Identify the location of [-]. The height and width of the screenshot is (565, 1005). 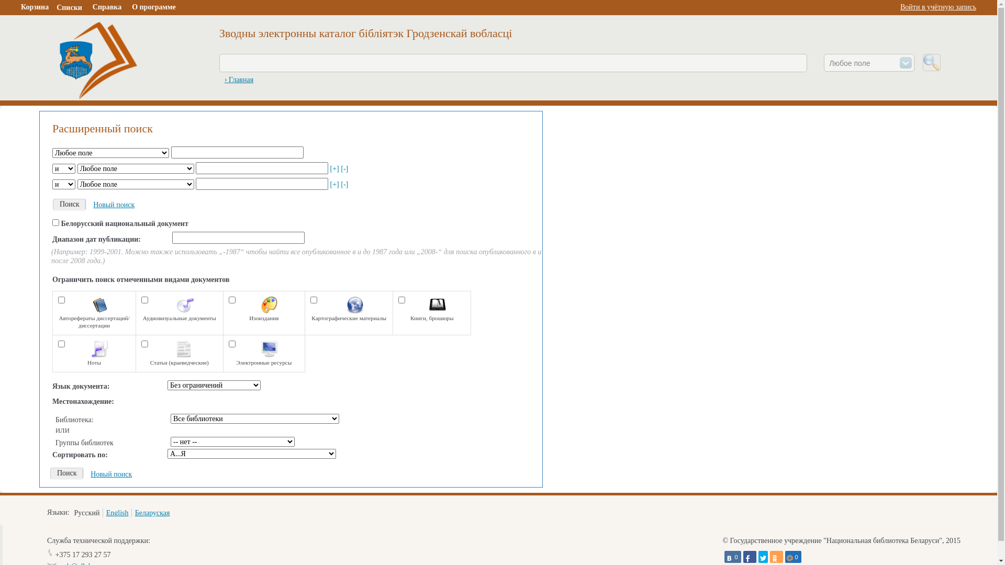
(344, 168).